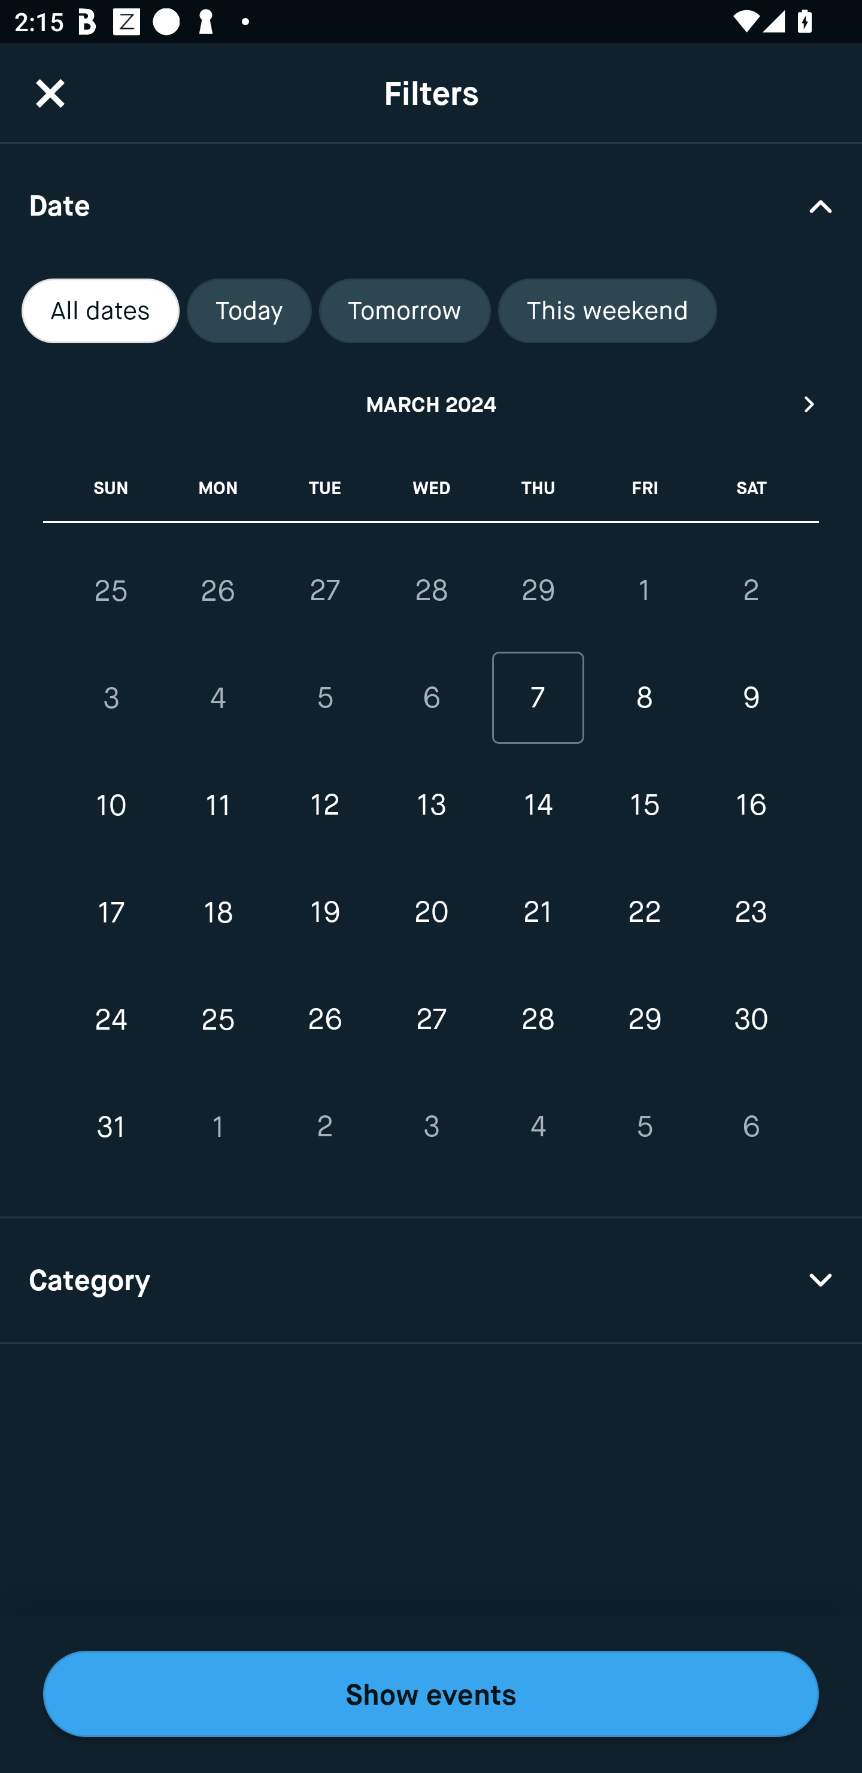  I want to click on 9, so click(751, 698).